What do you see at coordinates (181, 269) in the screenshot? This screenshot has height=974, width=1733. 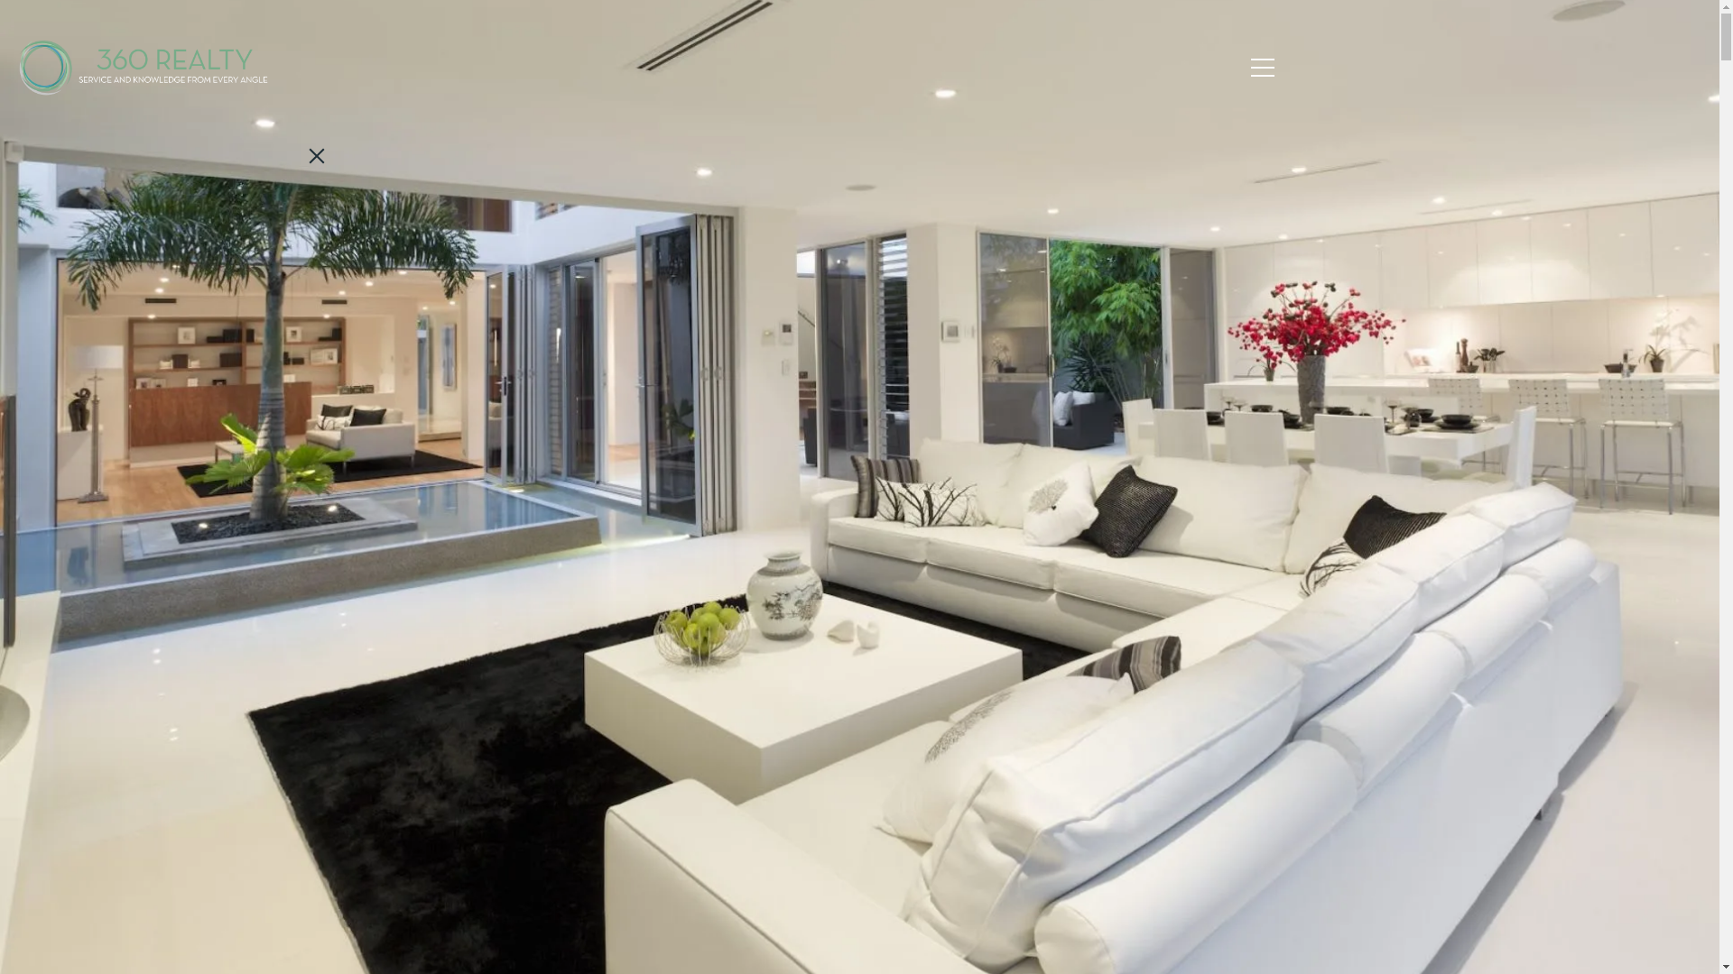 I see `Home` at bounding box center [181, 269].